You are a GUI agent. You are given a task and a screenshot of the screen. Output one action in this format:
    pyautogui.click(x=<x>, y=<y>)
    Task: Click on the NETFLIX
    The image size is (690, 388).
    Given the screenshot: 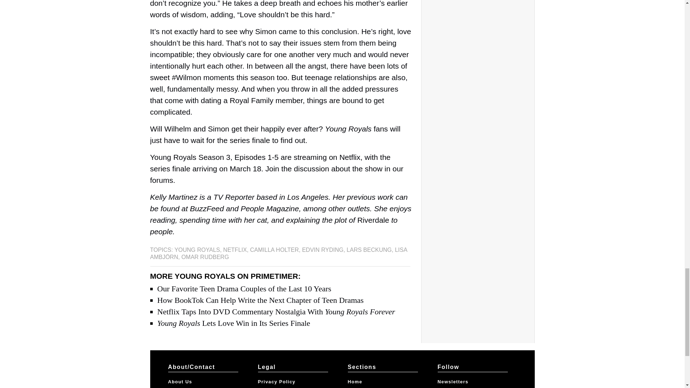 What is the action you would take?
    pyautogui.click(x=235, y=250)
    